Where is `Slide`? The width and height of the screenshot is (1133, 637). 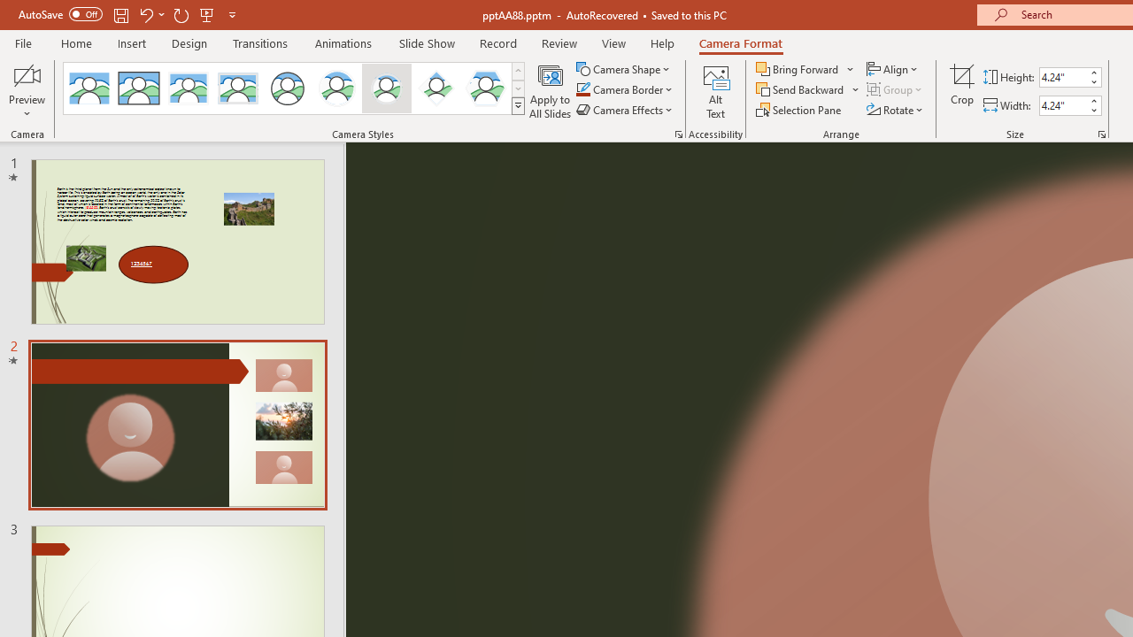
Slide is located at coordinates (177, 425).